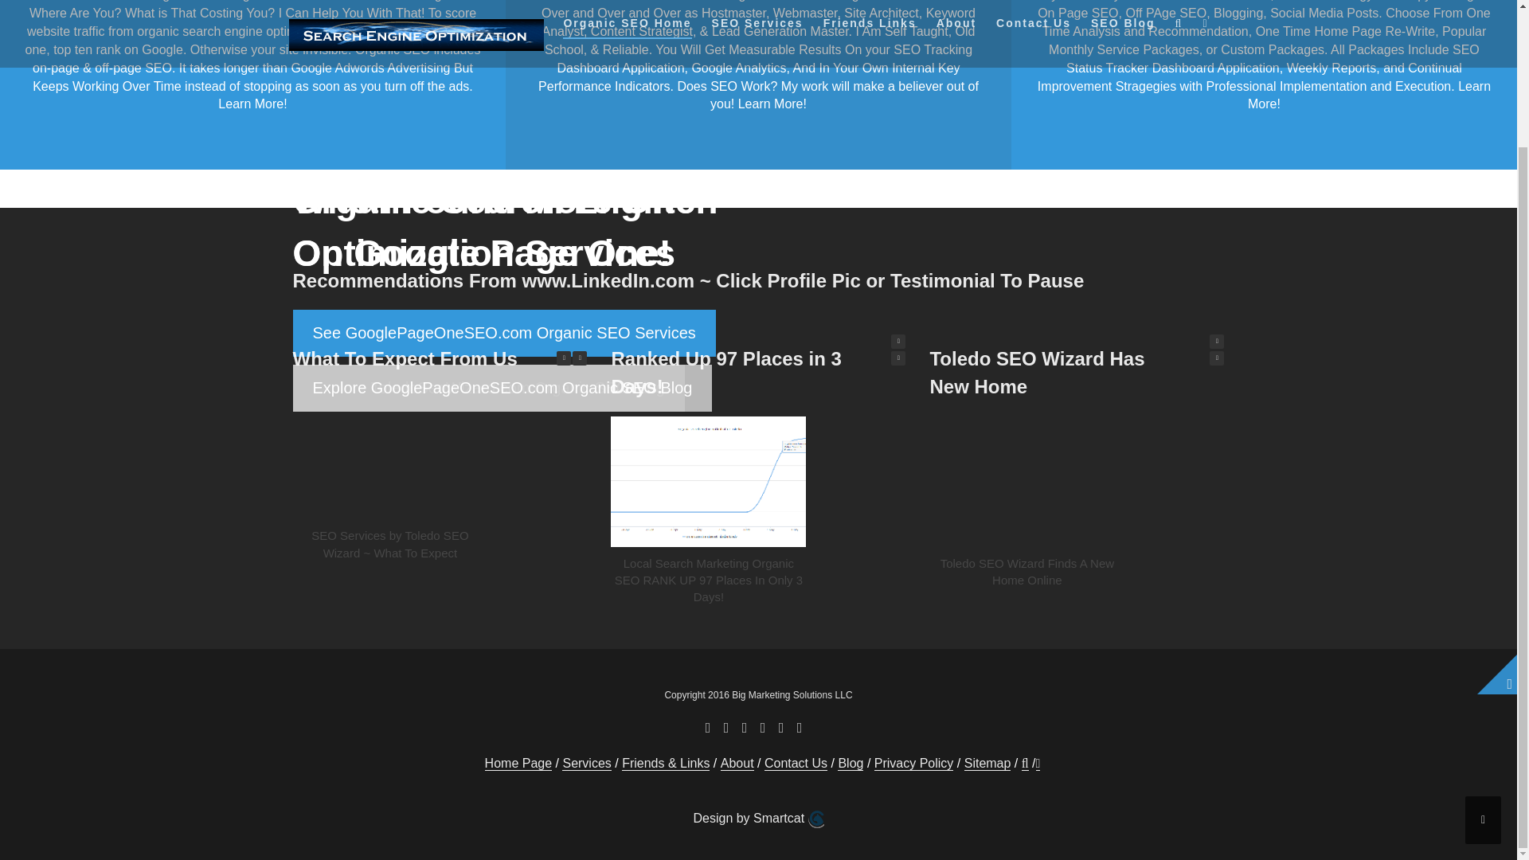 Image resolution: width=1529 pixels, height=860 pixels. What do you see at coordinates (504, 333) in the screenshot?
I see `See GooglePageOneSEO.com Organic SEO Services` at bounding box center [504, 333].